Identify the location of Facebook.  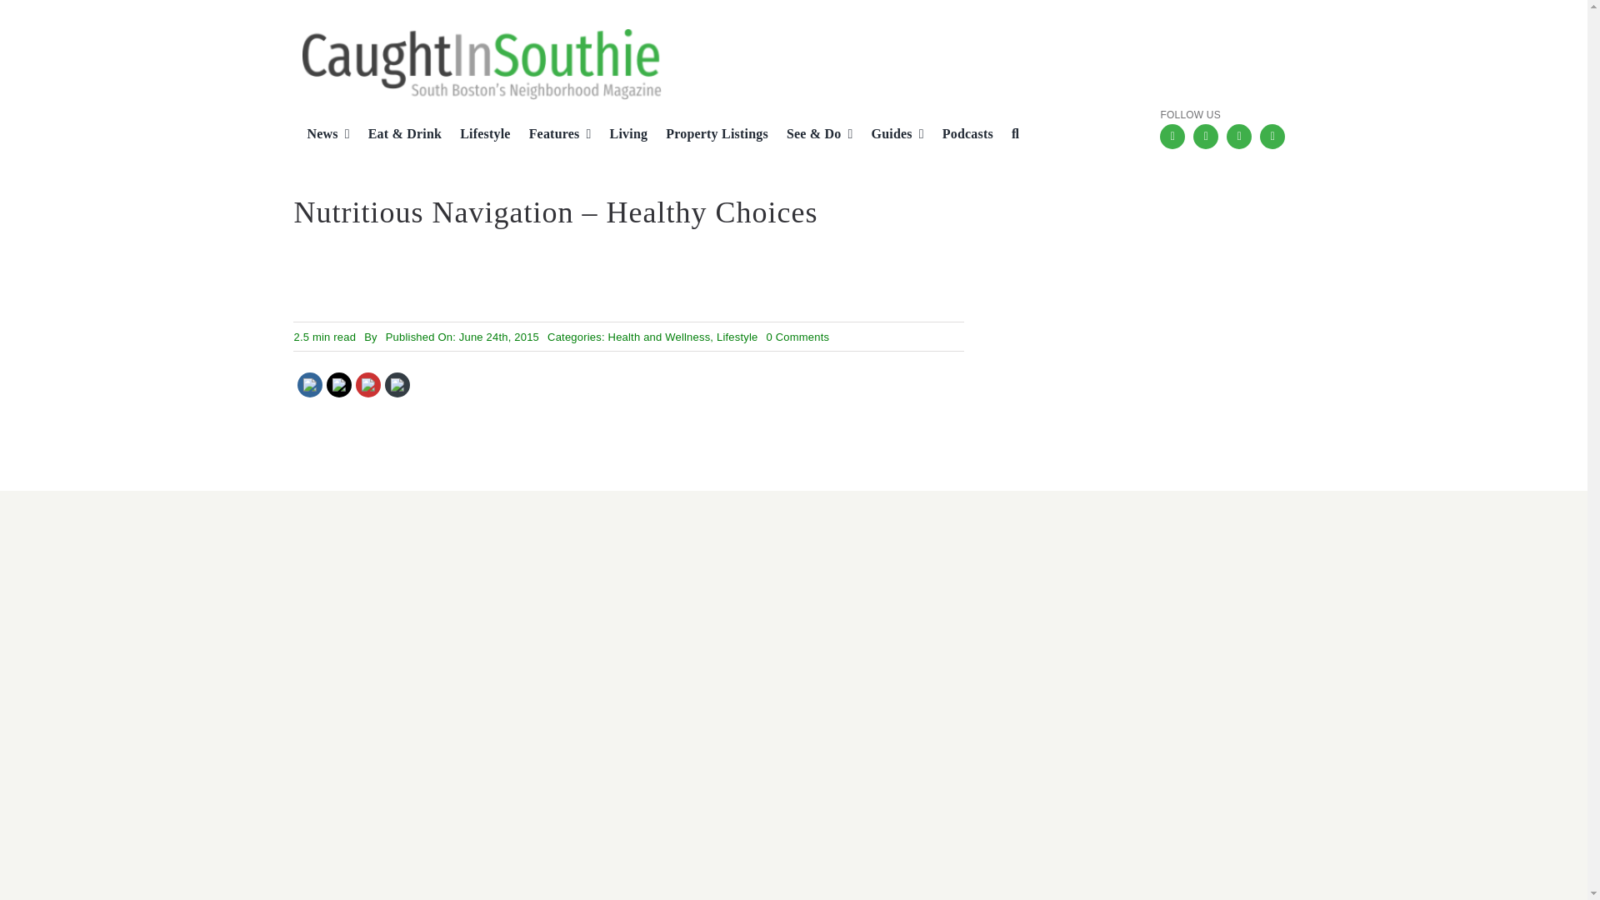
(1172, 137).